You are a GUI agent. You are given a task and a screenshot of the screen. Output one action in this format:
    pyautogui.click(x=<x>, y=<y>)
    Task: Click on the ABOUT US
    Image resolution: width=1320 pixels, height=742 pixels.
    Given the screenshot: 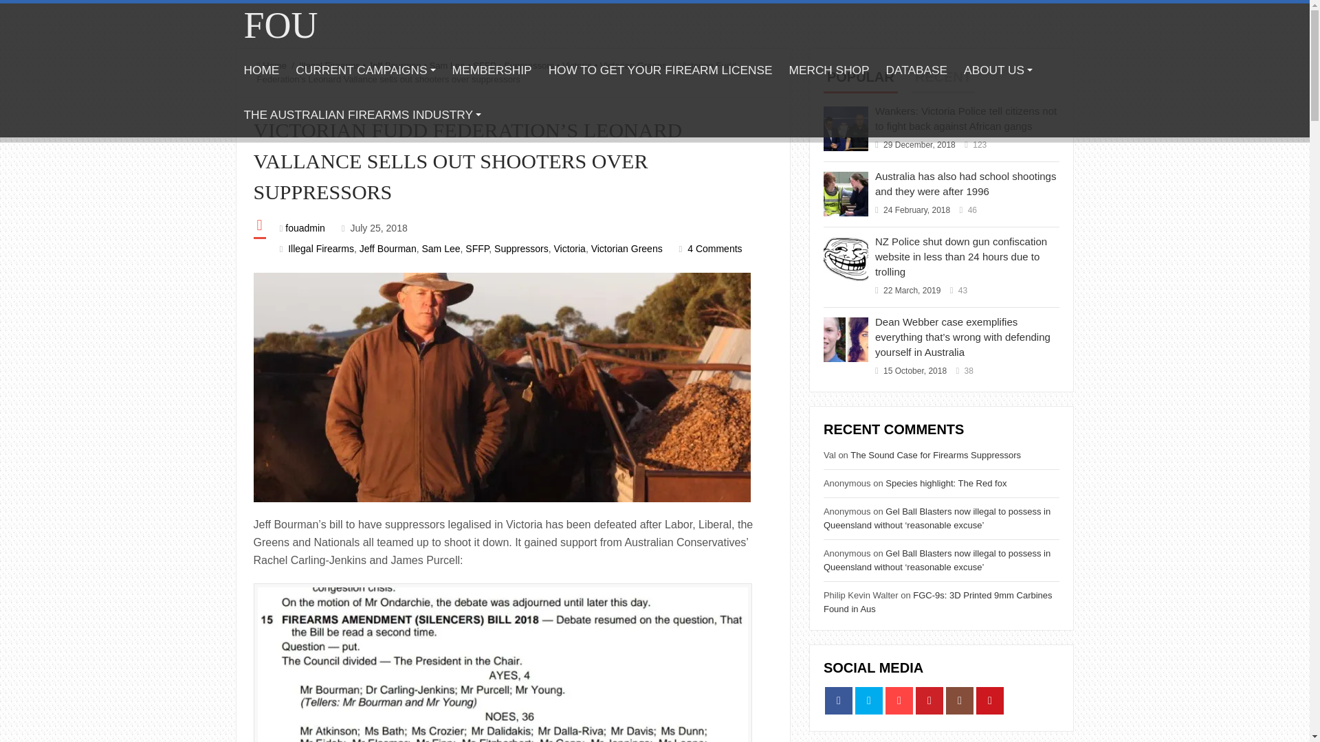 What is the action you would take?
    pyautogui.click(x=998, y=70)
    